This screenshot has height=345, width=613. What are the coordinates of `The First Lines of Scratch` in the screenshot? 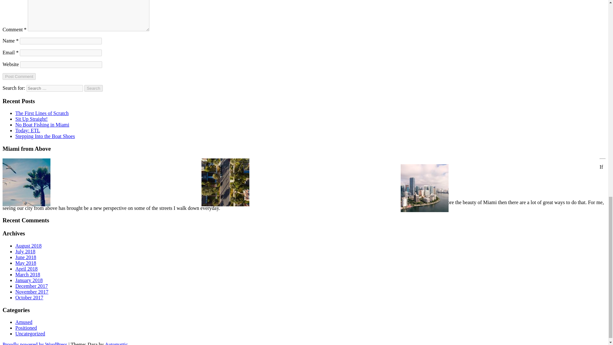 It's located at (42, 113).